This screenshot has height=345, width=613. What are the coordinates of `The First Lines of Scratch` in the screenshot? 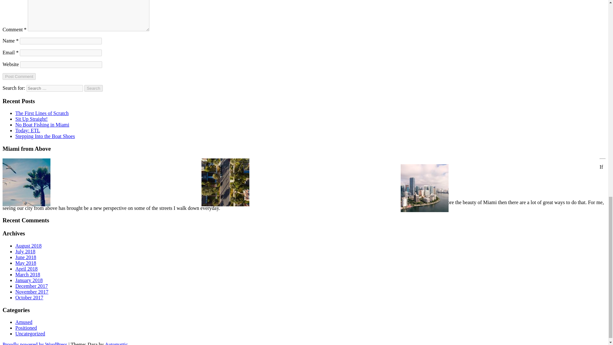 It's located at (42, 113).